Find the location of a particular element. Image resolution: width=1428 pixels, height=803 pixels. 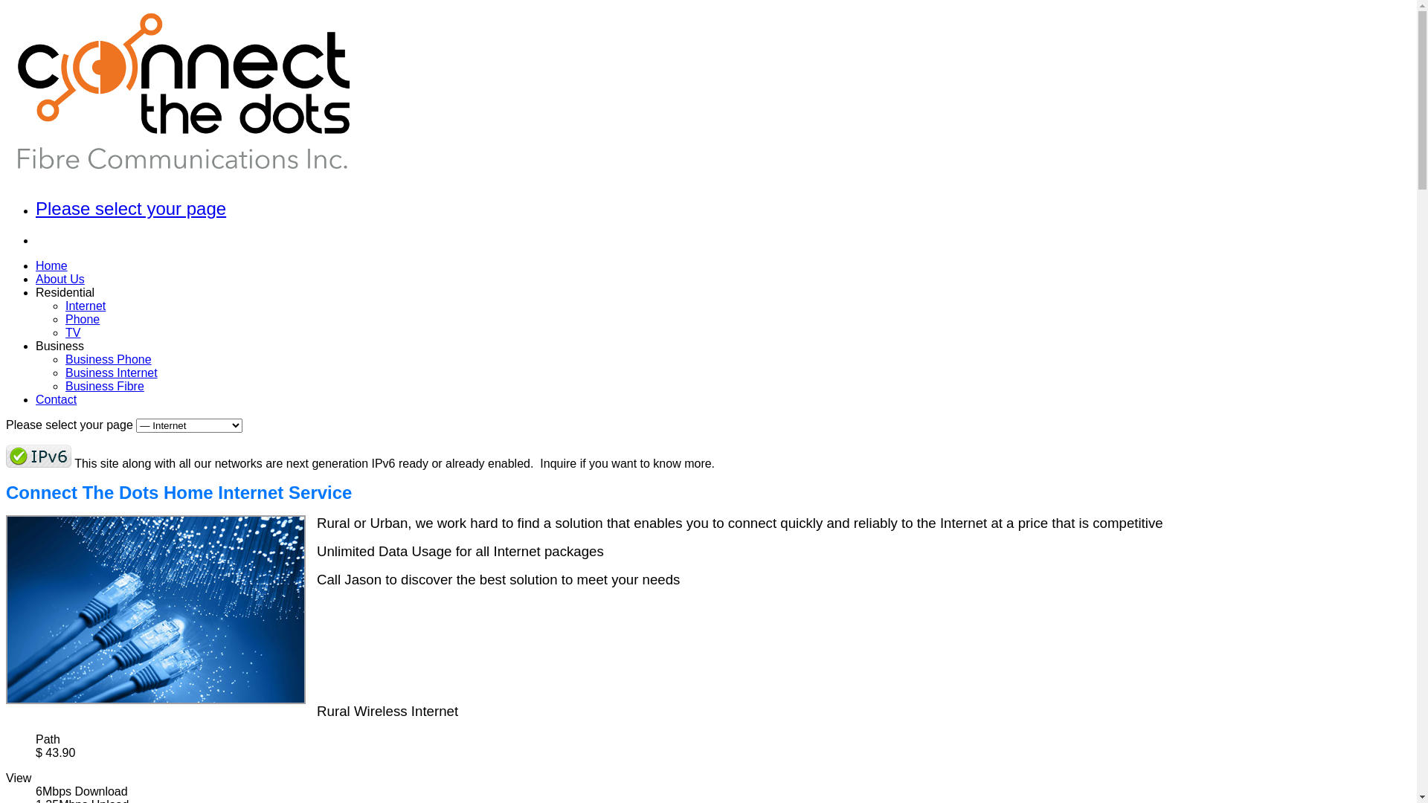

ipv6 ready is located at coordinates (39, 457).